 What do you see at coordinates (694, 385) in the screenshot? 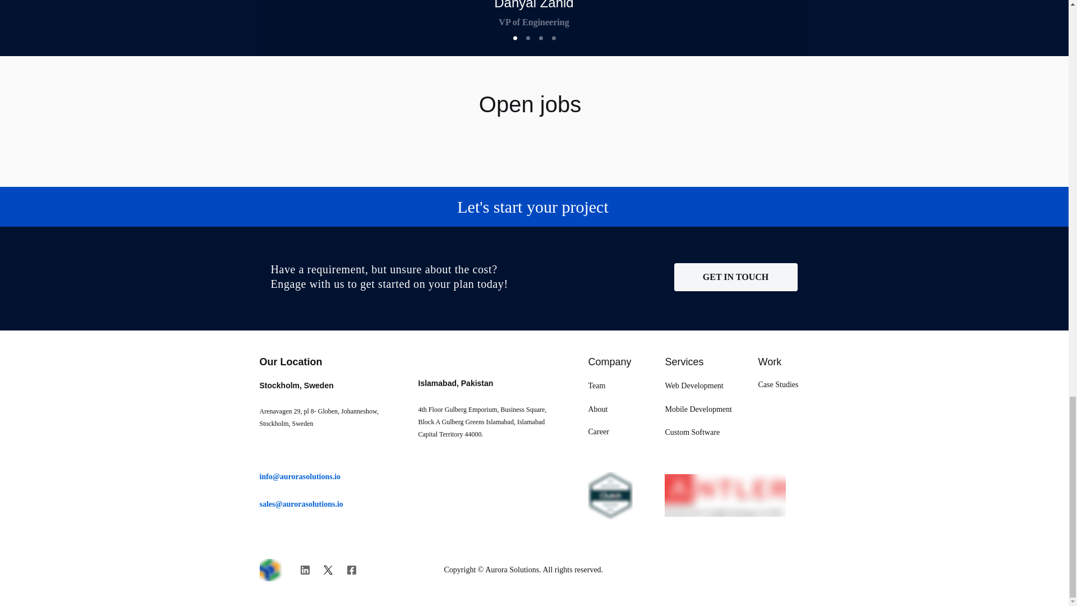
I see `Web Development` at bounding box center [694, 385].